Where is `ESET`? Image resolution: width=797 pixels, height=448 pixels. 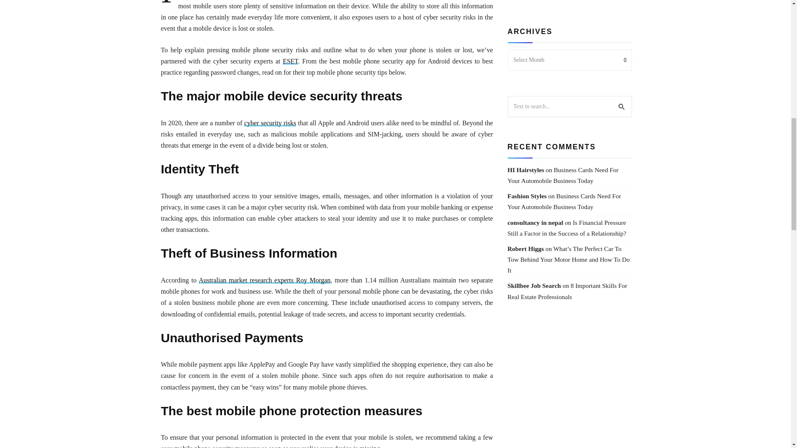 ESET is located at coordinates (291, 61).